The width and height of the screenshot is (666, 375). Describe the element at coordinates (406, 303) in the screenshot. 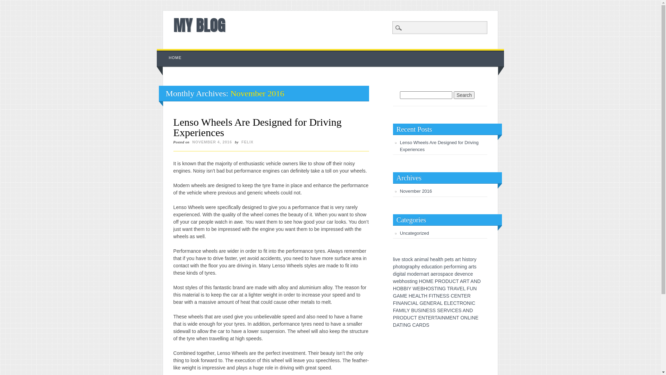

I see `N` at that location.